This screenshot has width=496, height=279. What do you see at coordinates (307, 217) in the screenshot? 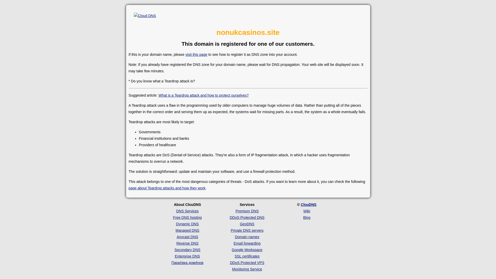
I see `Blog` at bounding box center [307, 217].